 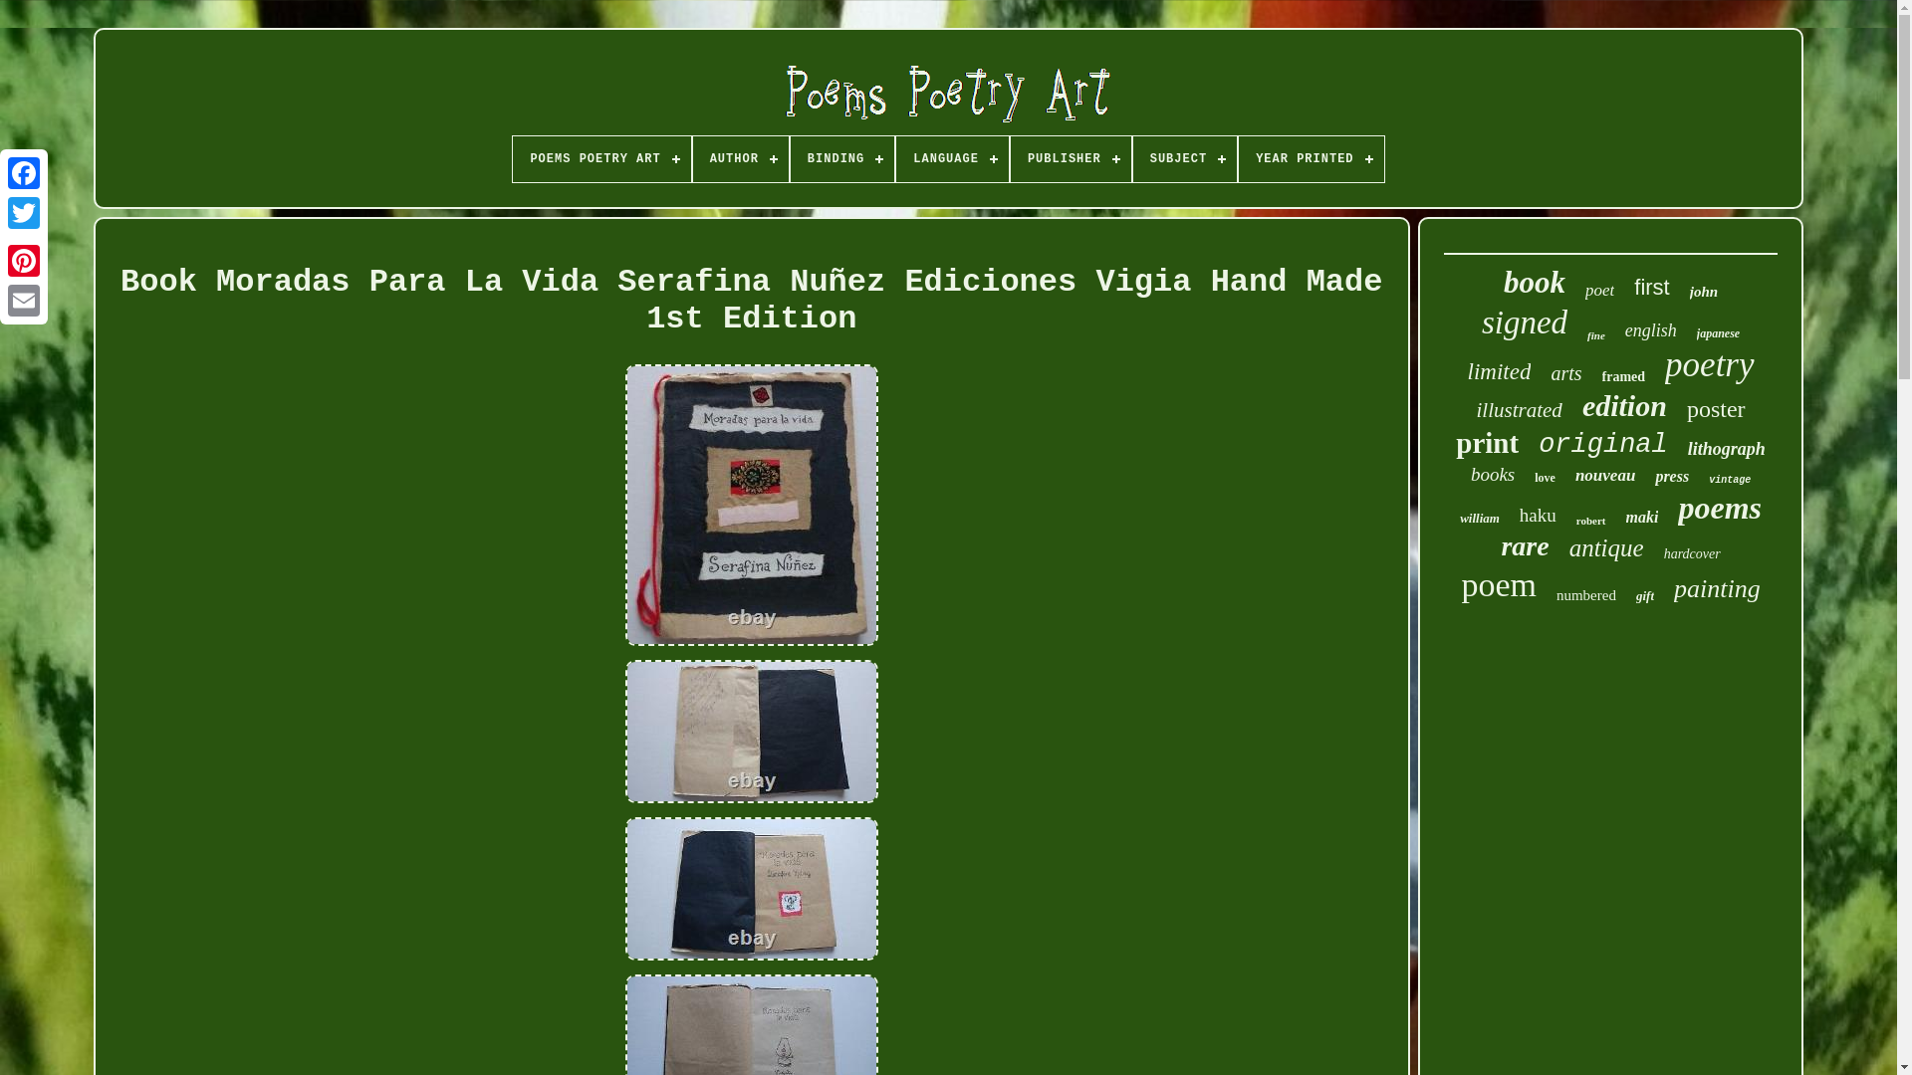 What do you see at coordinates (740, 159) in the screenshot?
I see `AUTHOR` at bounding box center [740, 159].